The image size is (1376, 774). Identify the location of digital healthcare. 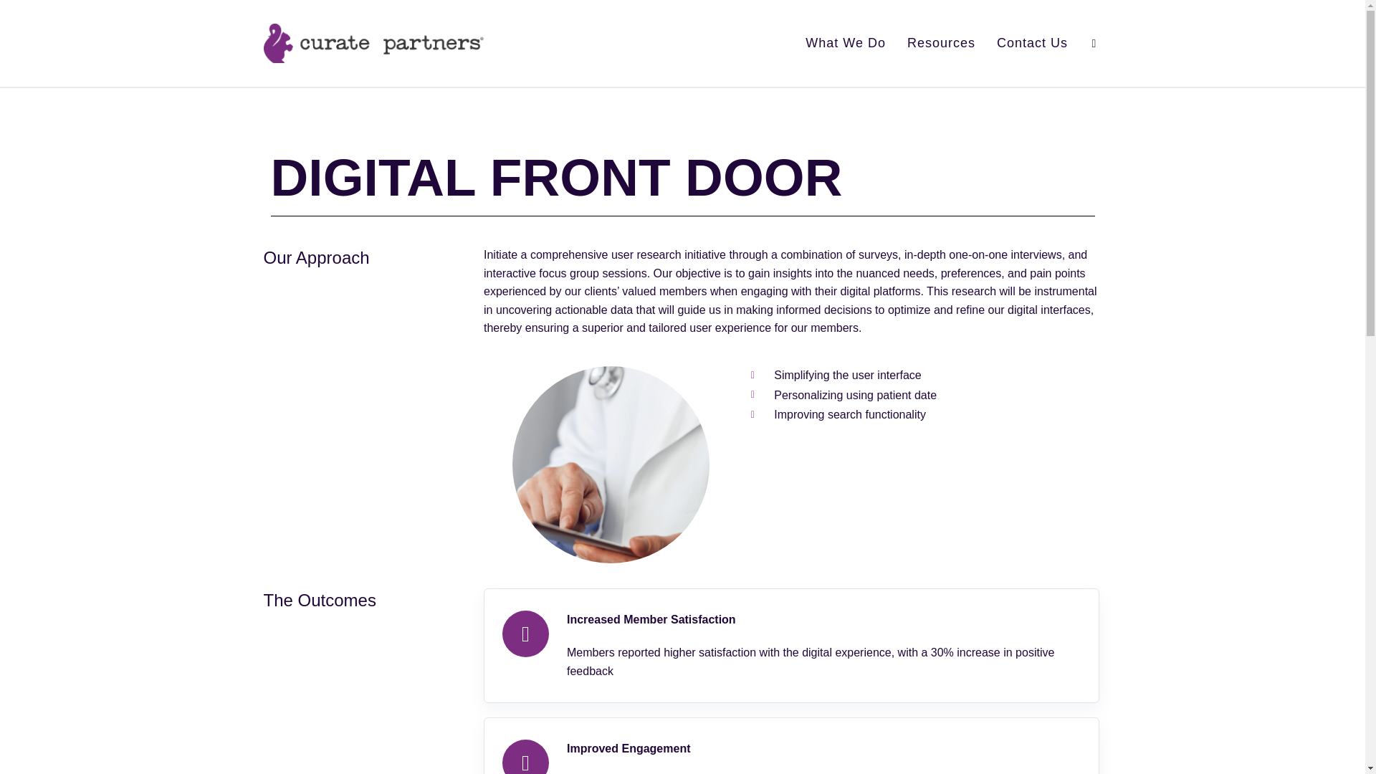
(611, 464).